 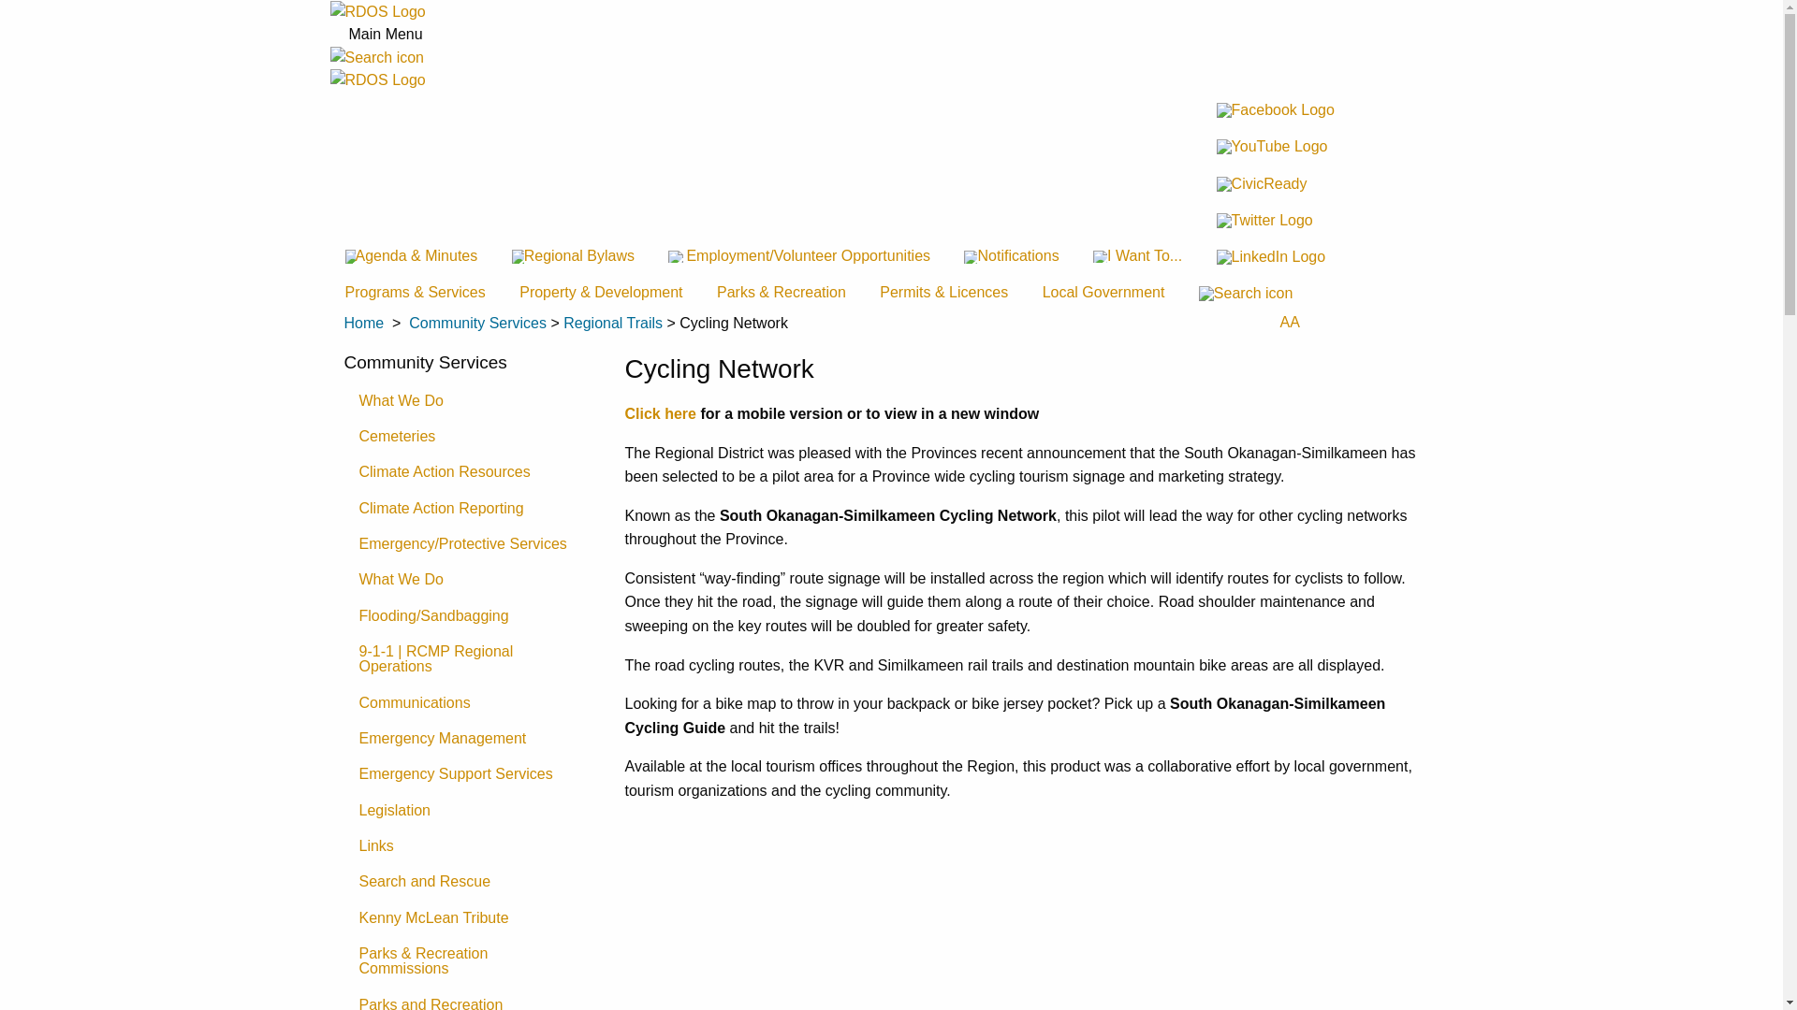 What do you see at coordinates (471, 472) in the screenshot?
I see `Climate Action Resources` at bounding box center [471, 472].